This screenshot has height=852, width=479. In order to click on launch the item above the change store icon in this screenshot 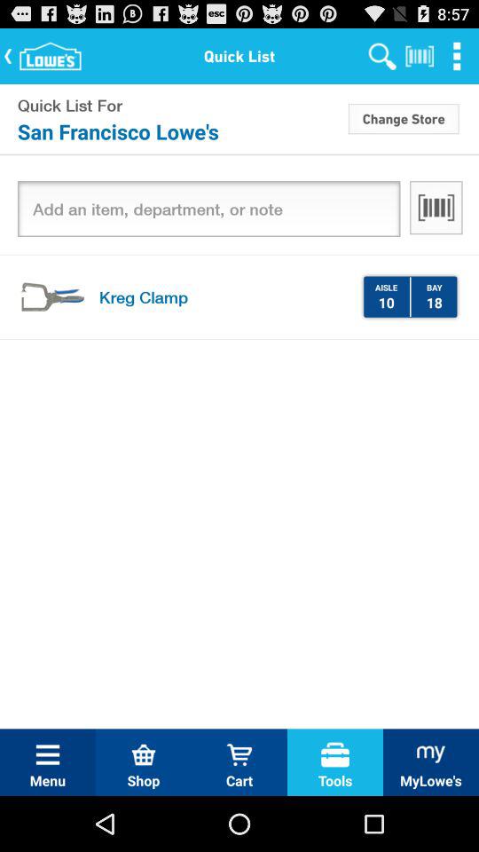, I will do `click(457, 55)`.